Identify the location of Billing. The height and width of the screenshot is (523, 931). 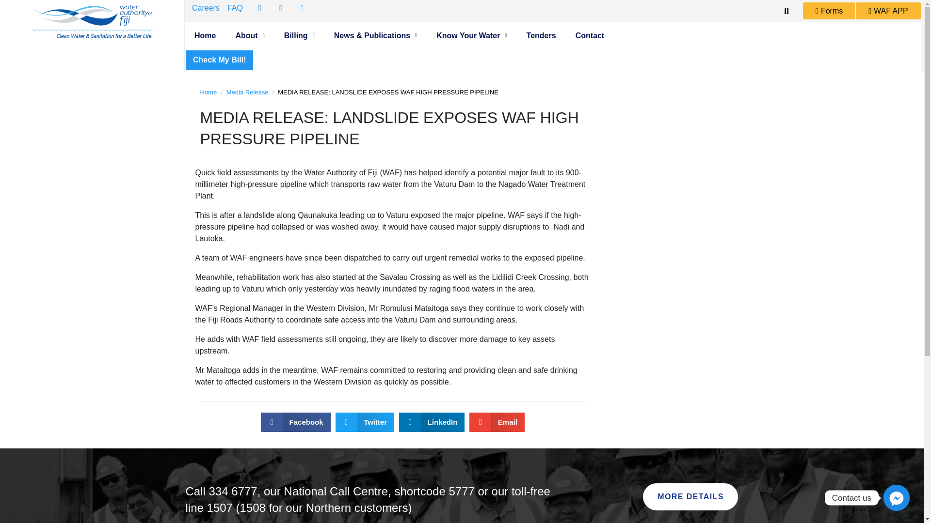
(299, 36).